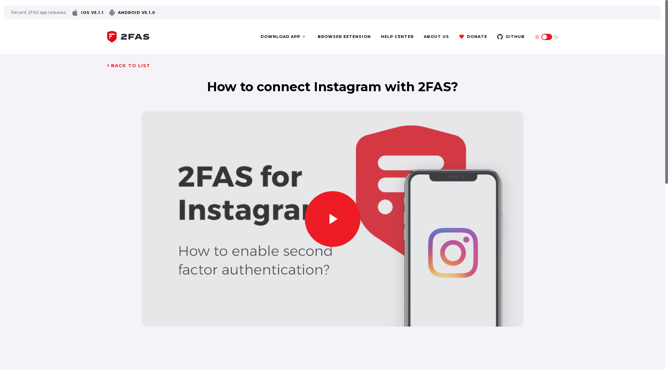  I want to click on 2FAS, so click(128, 36).